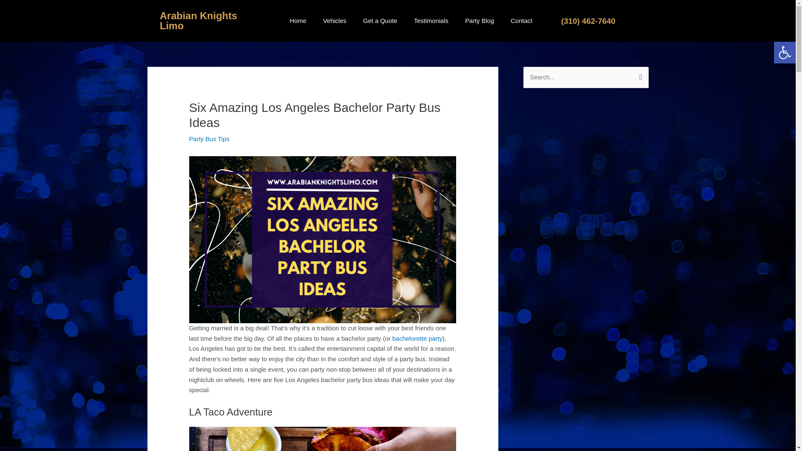 The height and width of the screenshot is (451, 802). Describe the element at coordinates (334, 21) in the screenshot. I see `Vehicles` at that location.